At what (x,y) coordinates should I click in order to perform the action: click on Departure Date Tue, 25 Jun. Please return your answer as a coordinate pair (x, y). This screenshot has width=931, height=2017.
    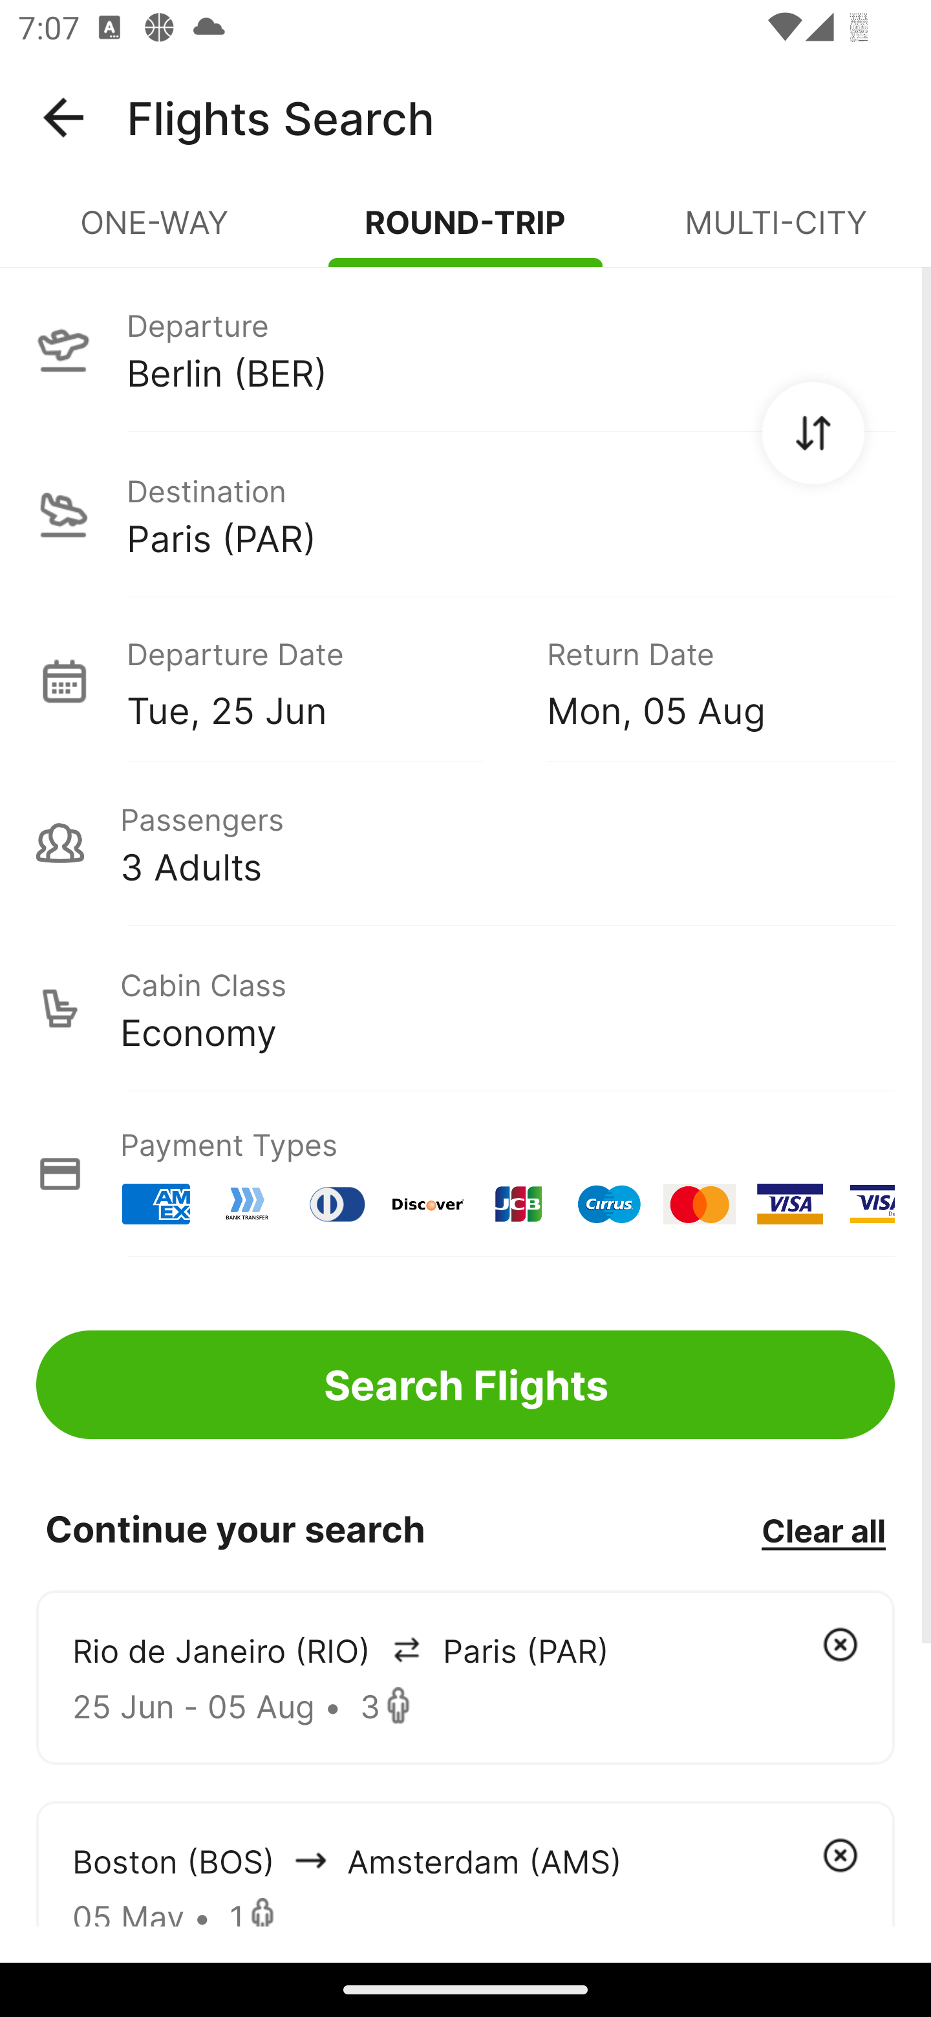
    Looking at the image, I should click on (318, 680).